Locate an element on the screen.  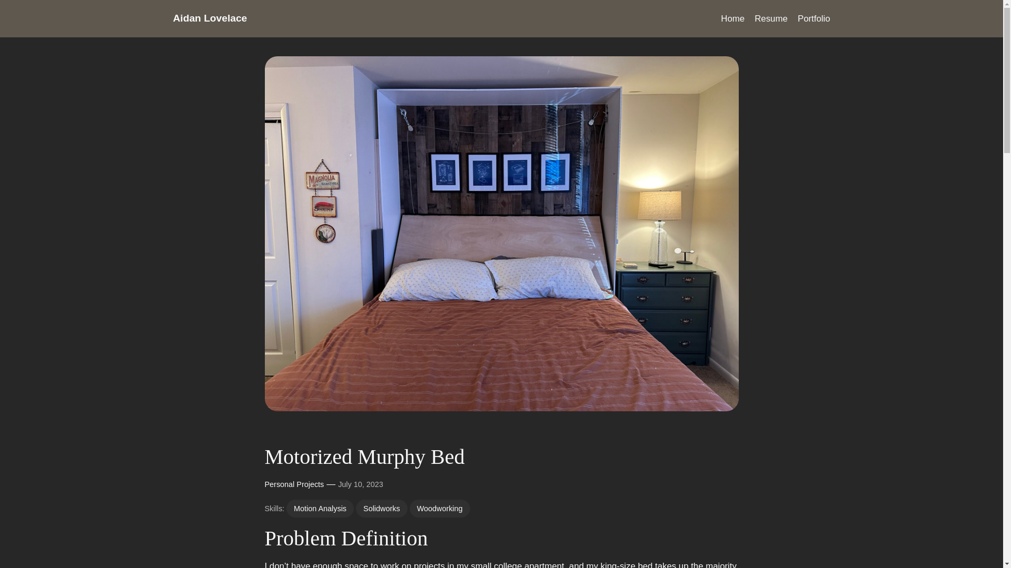
Home is located at coordinates (732, 18).